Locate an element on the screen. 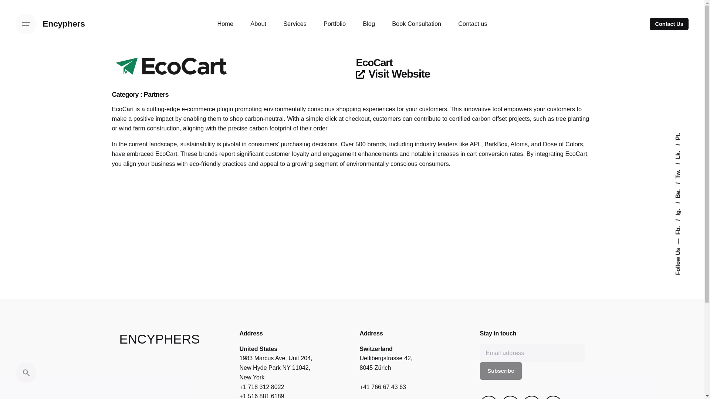 The height and width of the screenshot is (399, 710). Subscribe is located at coordinates (501, 371).